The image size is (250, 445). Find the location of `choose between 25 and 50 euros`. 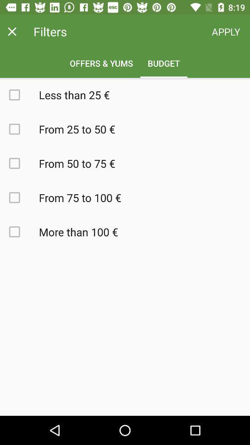

choose between 25 and 50 euros is located at coordinates (19, 129).